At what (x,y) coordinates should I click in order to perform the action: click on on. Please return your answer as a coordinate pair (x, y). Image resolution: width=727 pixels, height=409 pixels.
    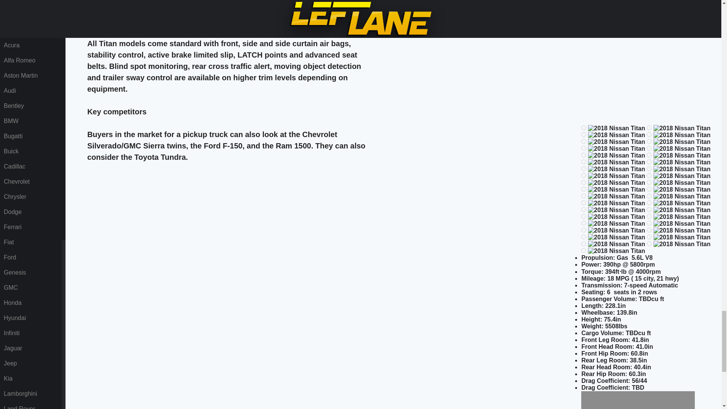
    Looking at the image, I should click on (649, 169).